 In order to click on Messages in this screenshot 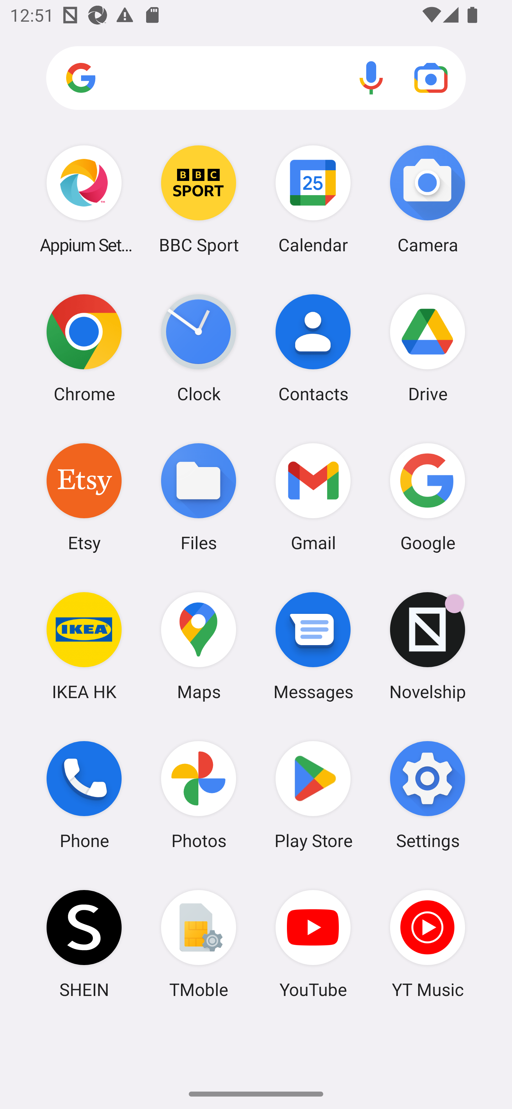, I will do `click(313, 646)`.